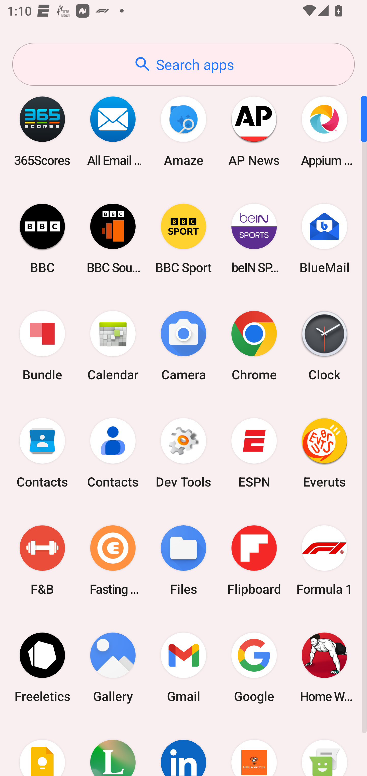 This screenshot has width=367, height=776. Describe the element at coordinates (254, 453) in the screenshot. I see `ESPN` at that location.